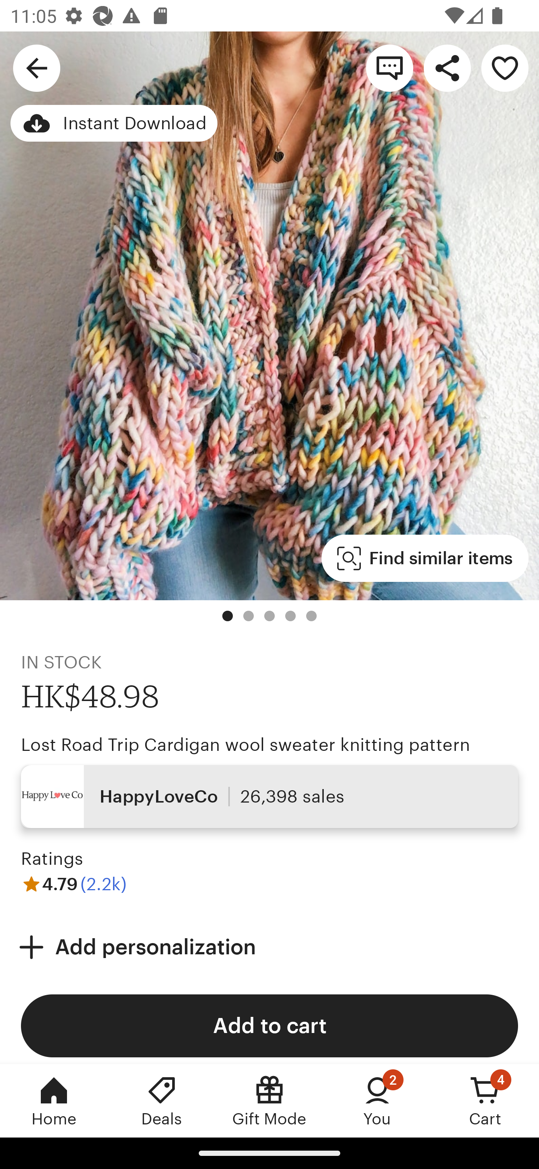 The height and width of the screenshot is (1169, 539). What do you see at coordinates (269, 946) in the screenshot?
I see `Add personalization Add personalization Required` at bounding box center [269, 946].